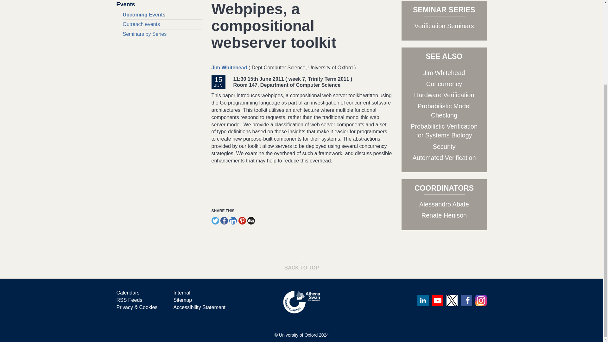 Image resolution: width=608 pixels, height=342 pixels. Describe the element at coordinates (444, 204) in the screenshot. I see `Alessandro Abate` at that location.